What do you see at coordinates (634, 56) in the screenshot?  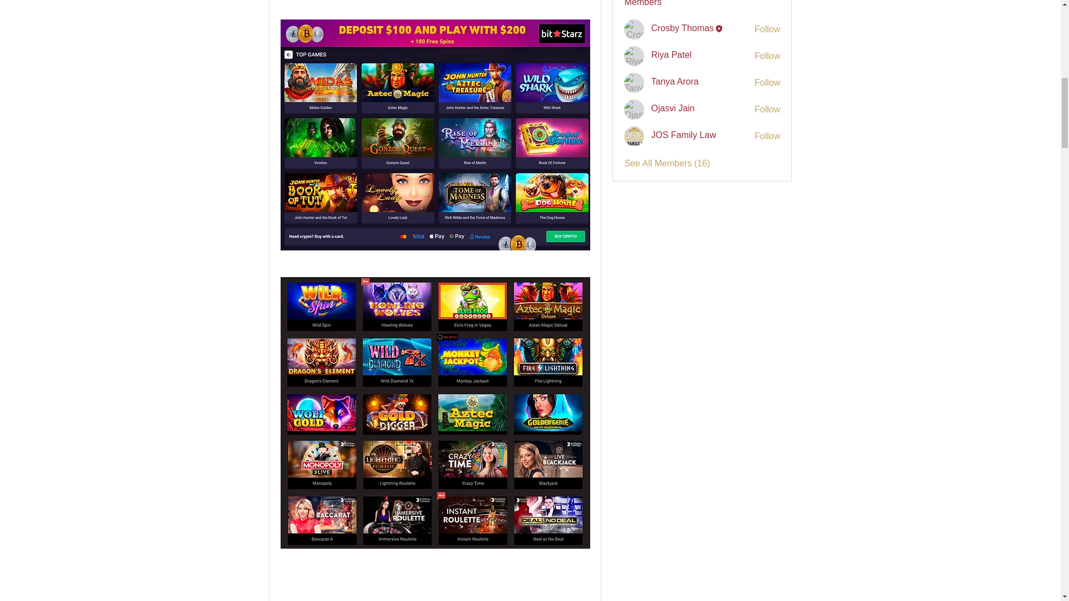 I see `Riya Patel` at bounding box center [634, 56].